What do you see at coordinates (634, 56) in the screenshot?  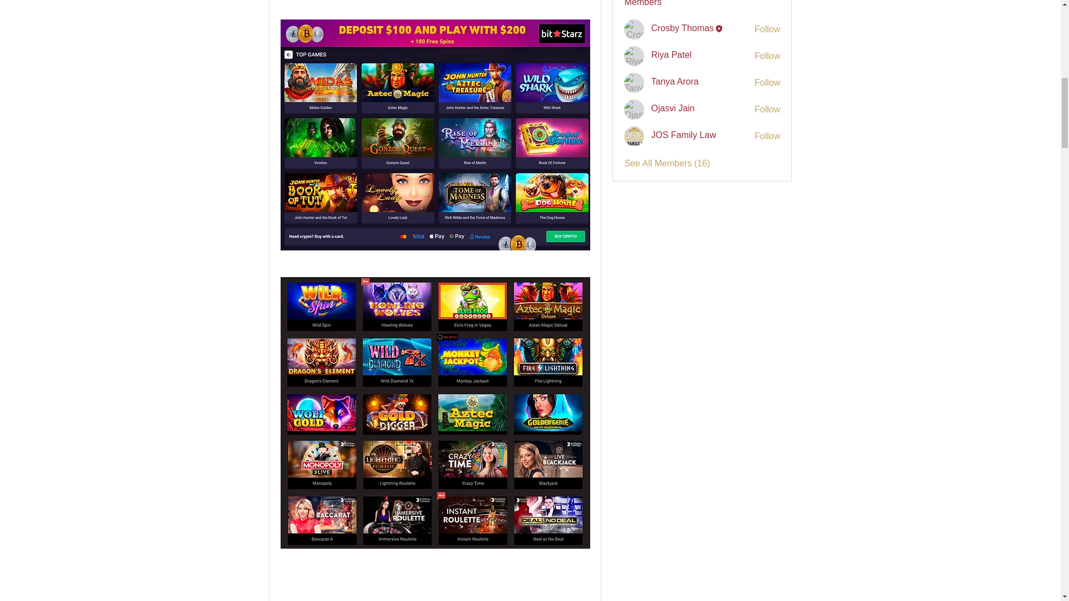 I see `Riya Patel` at bounding box center [634, 56].